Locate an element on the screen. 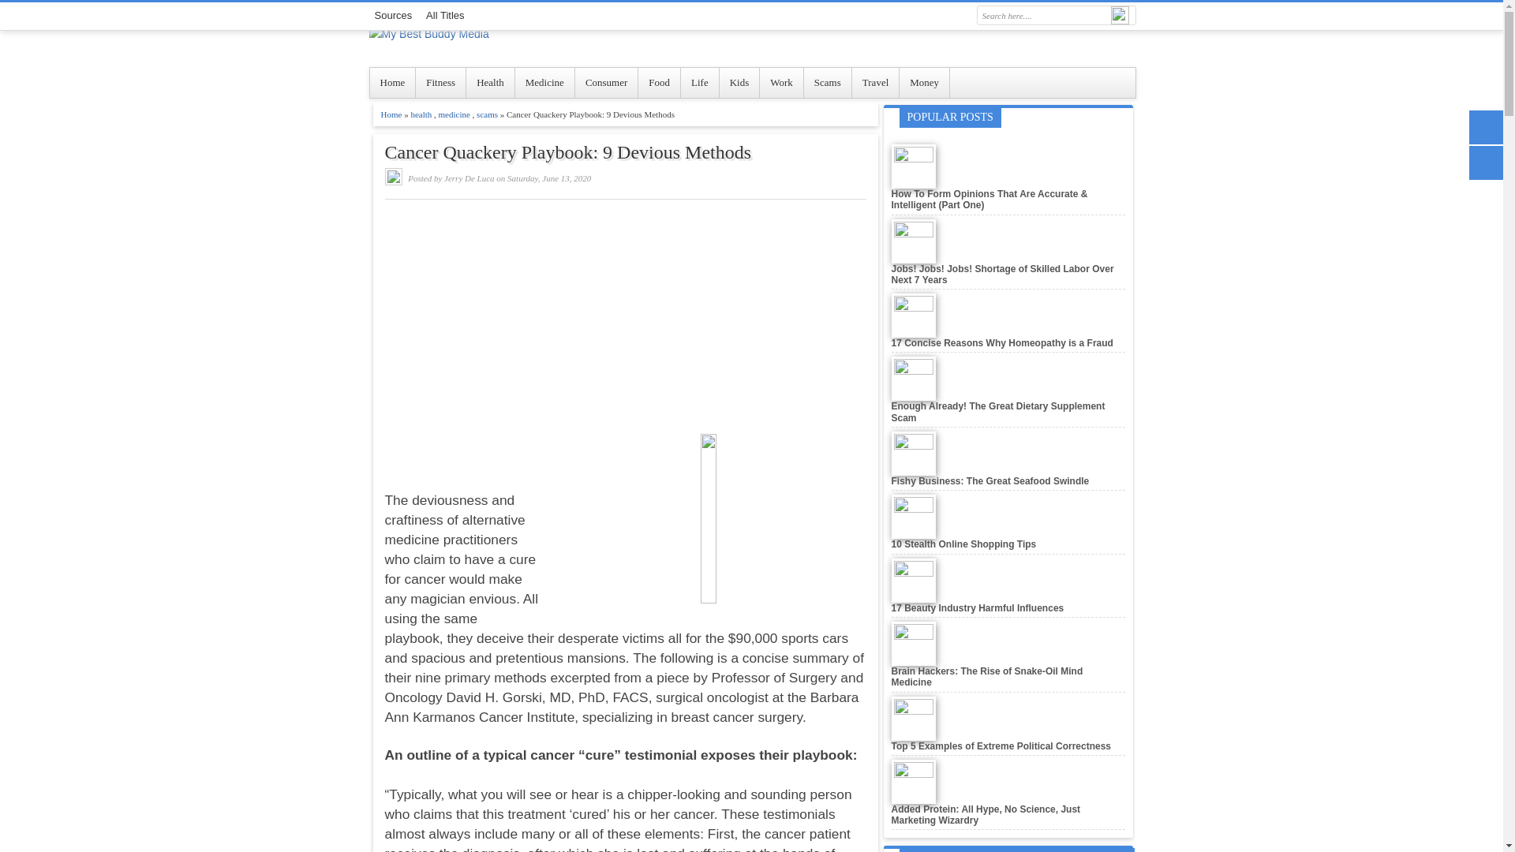 The width and height of the screenshot is (1515, 852). Medicine is located at coordinates (544, 83).